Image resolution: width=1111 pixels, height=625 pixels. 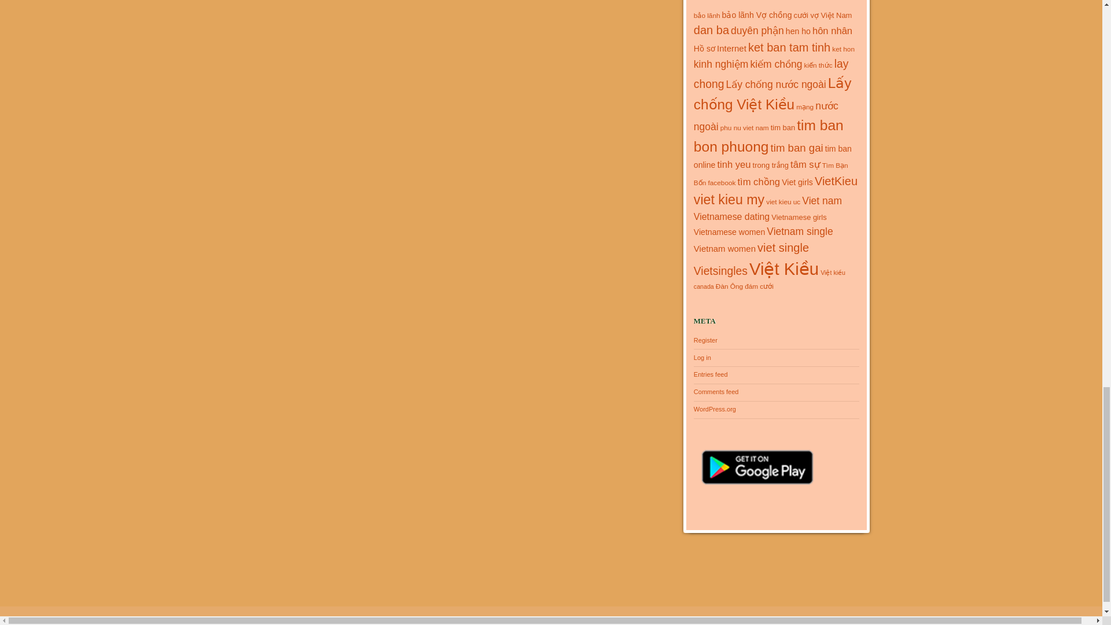 What do you see at coordinates (82, 619) in the screenshot?
I see `Semantic Personal Publishing Platform` at bounding box center [82, 619].